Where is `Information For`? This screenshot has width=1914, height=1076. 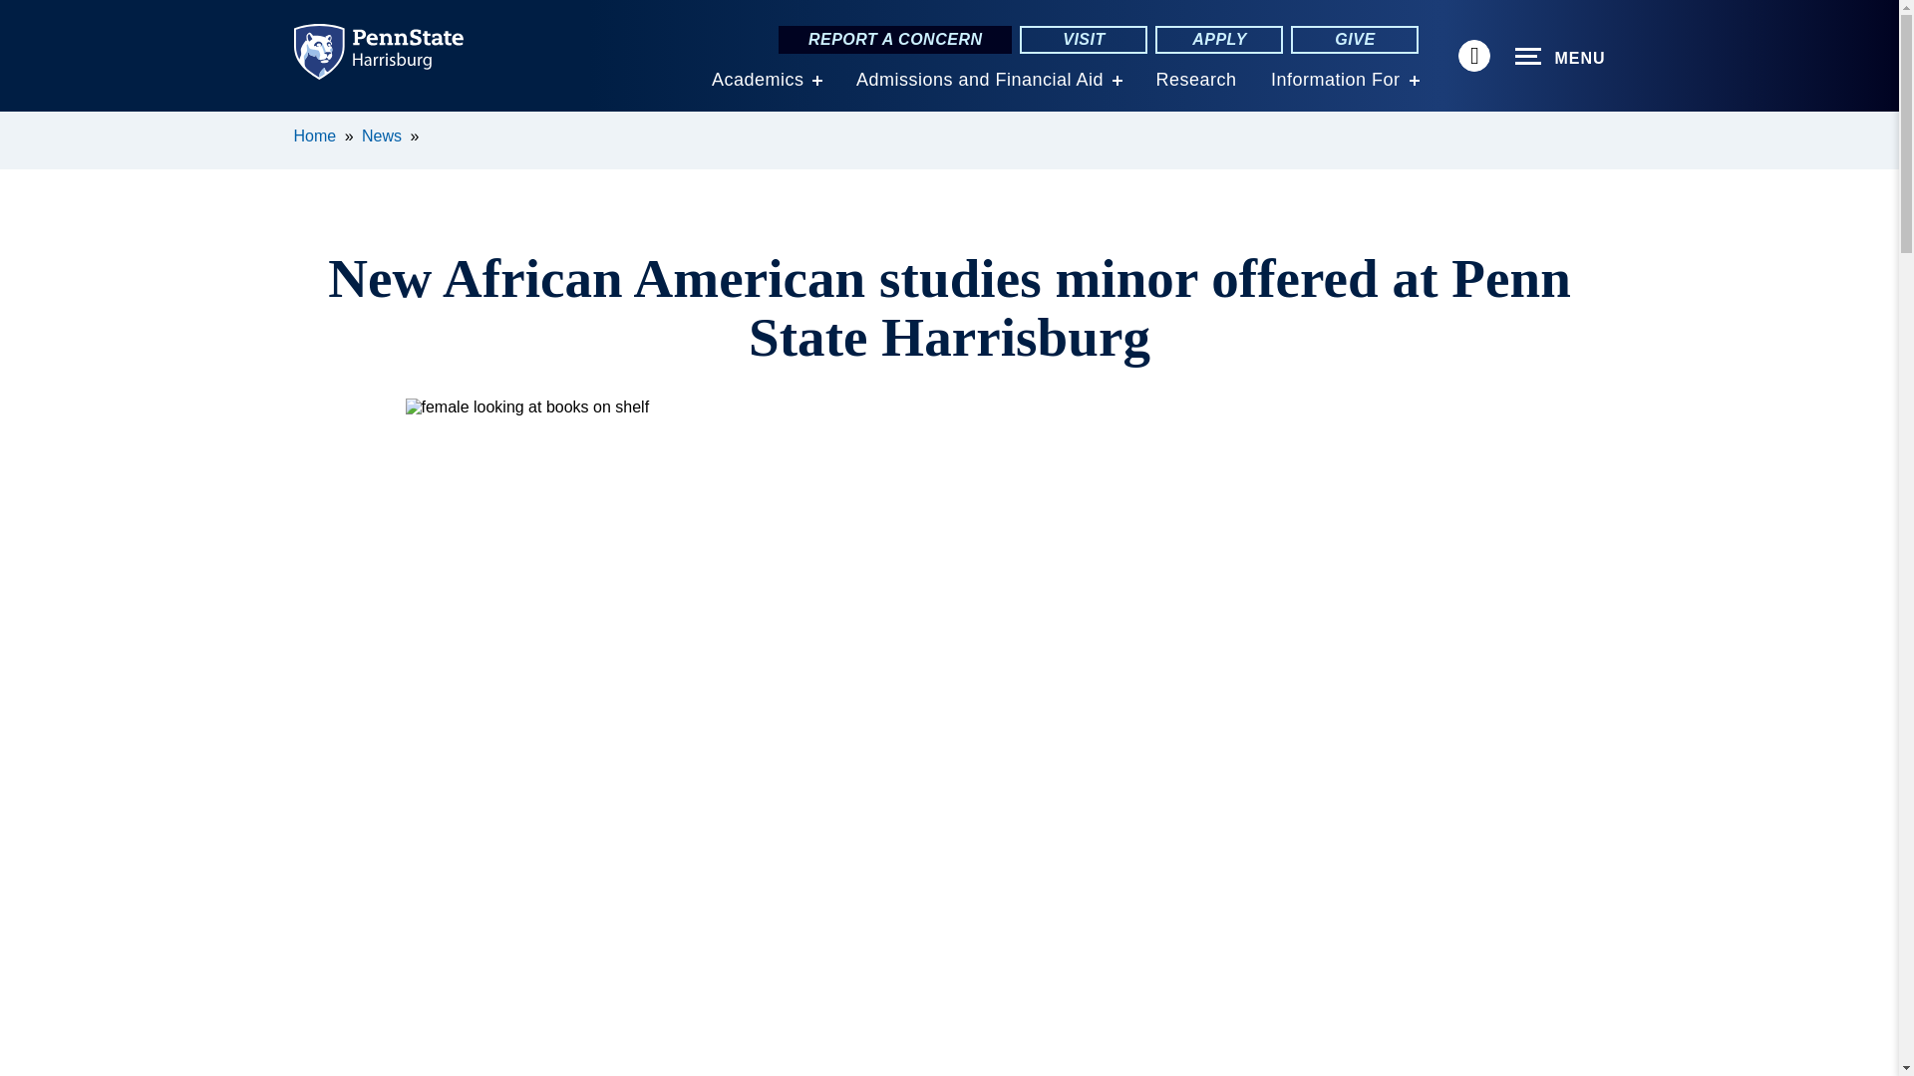
Information For is located at coordinates (1336, 80).